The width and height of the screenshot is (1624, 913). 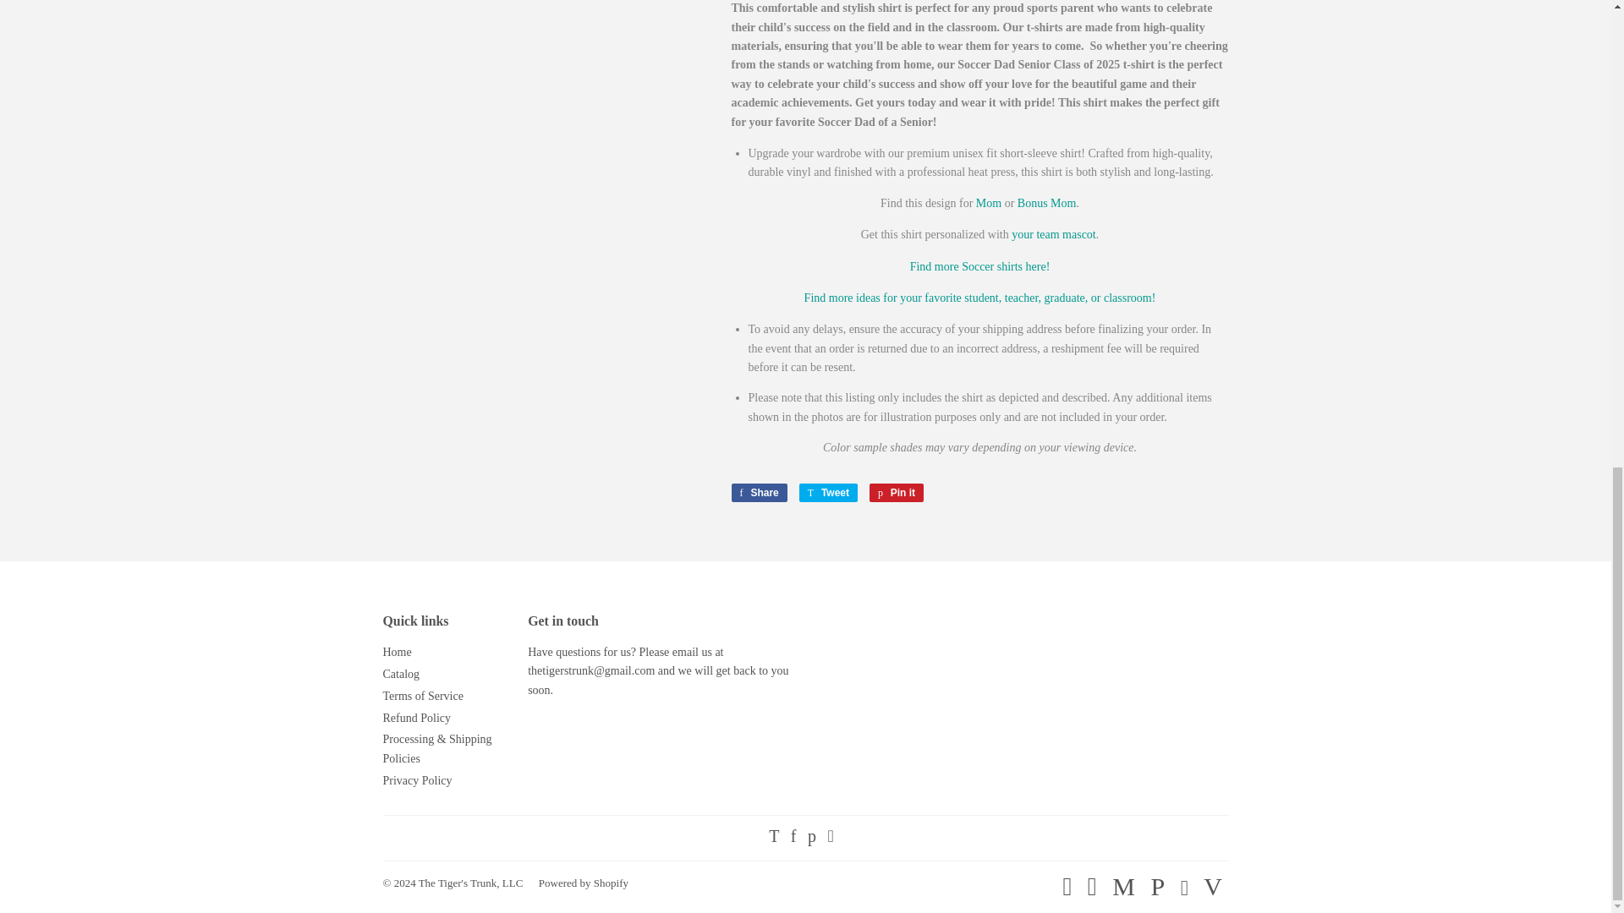 I want to click on Pin on Pinterest, so click(x=897, y=493).